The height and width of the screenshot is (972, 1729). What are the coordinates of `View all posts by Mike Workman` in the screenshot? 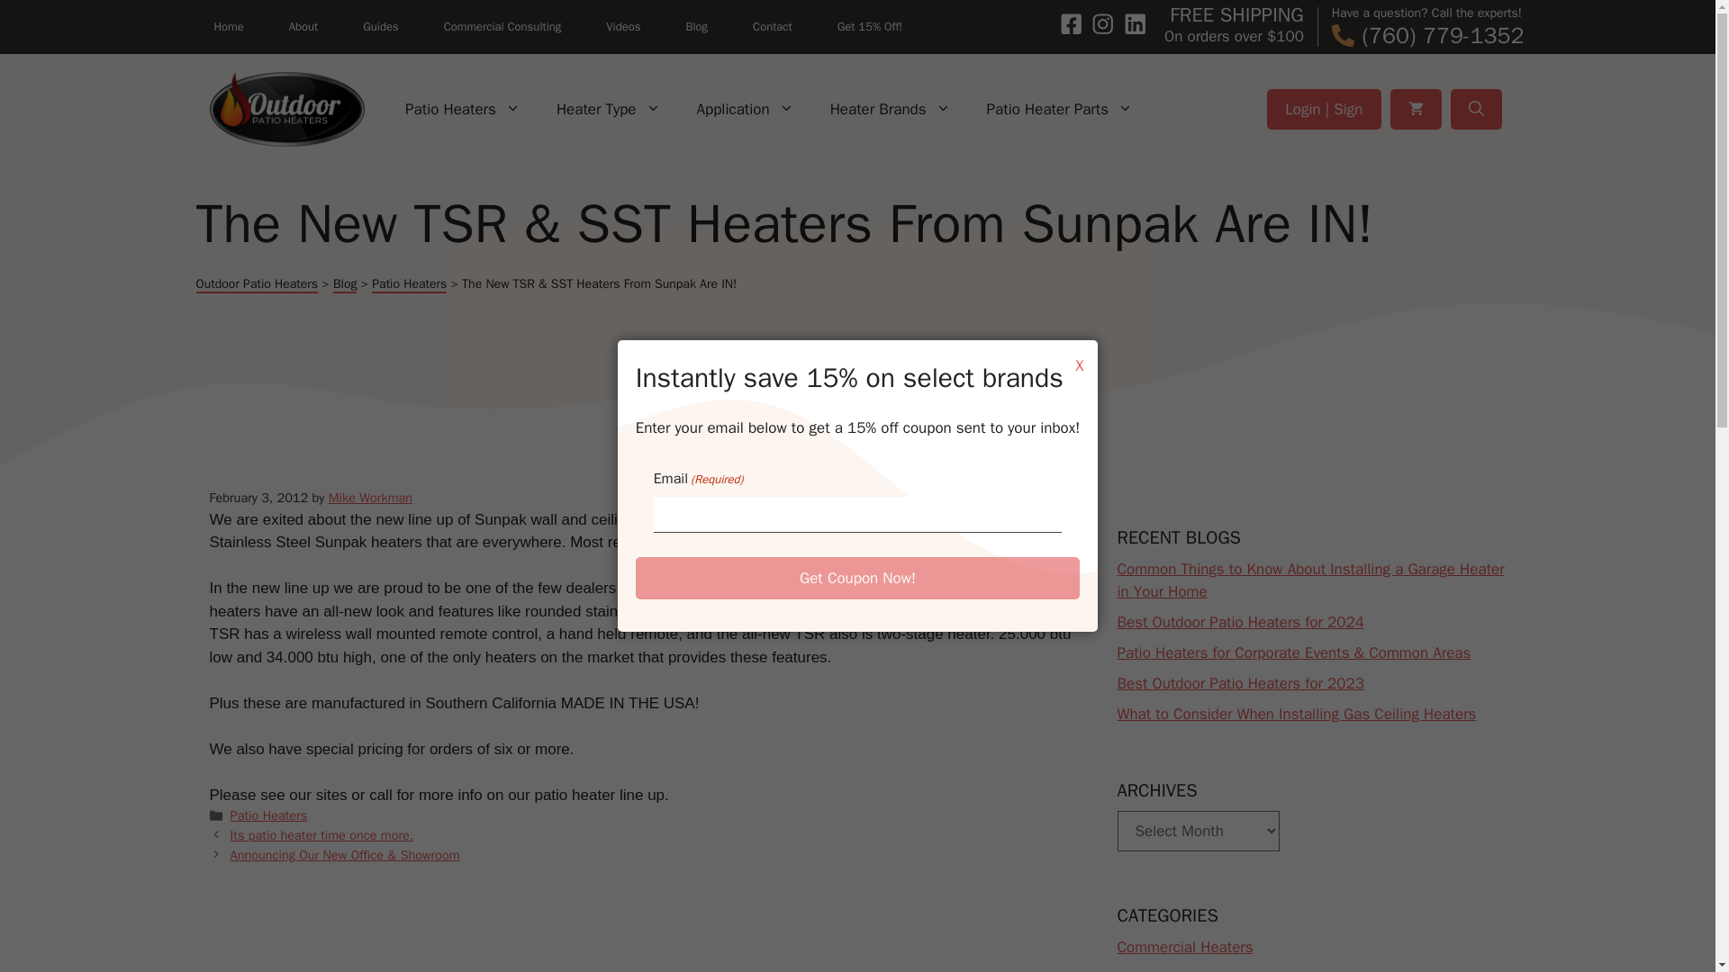 It's located at (370, 497).